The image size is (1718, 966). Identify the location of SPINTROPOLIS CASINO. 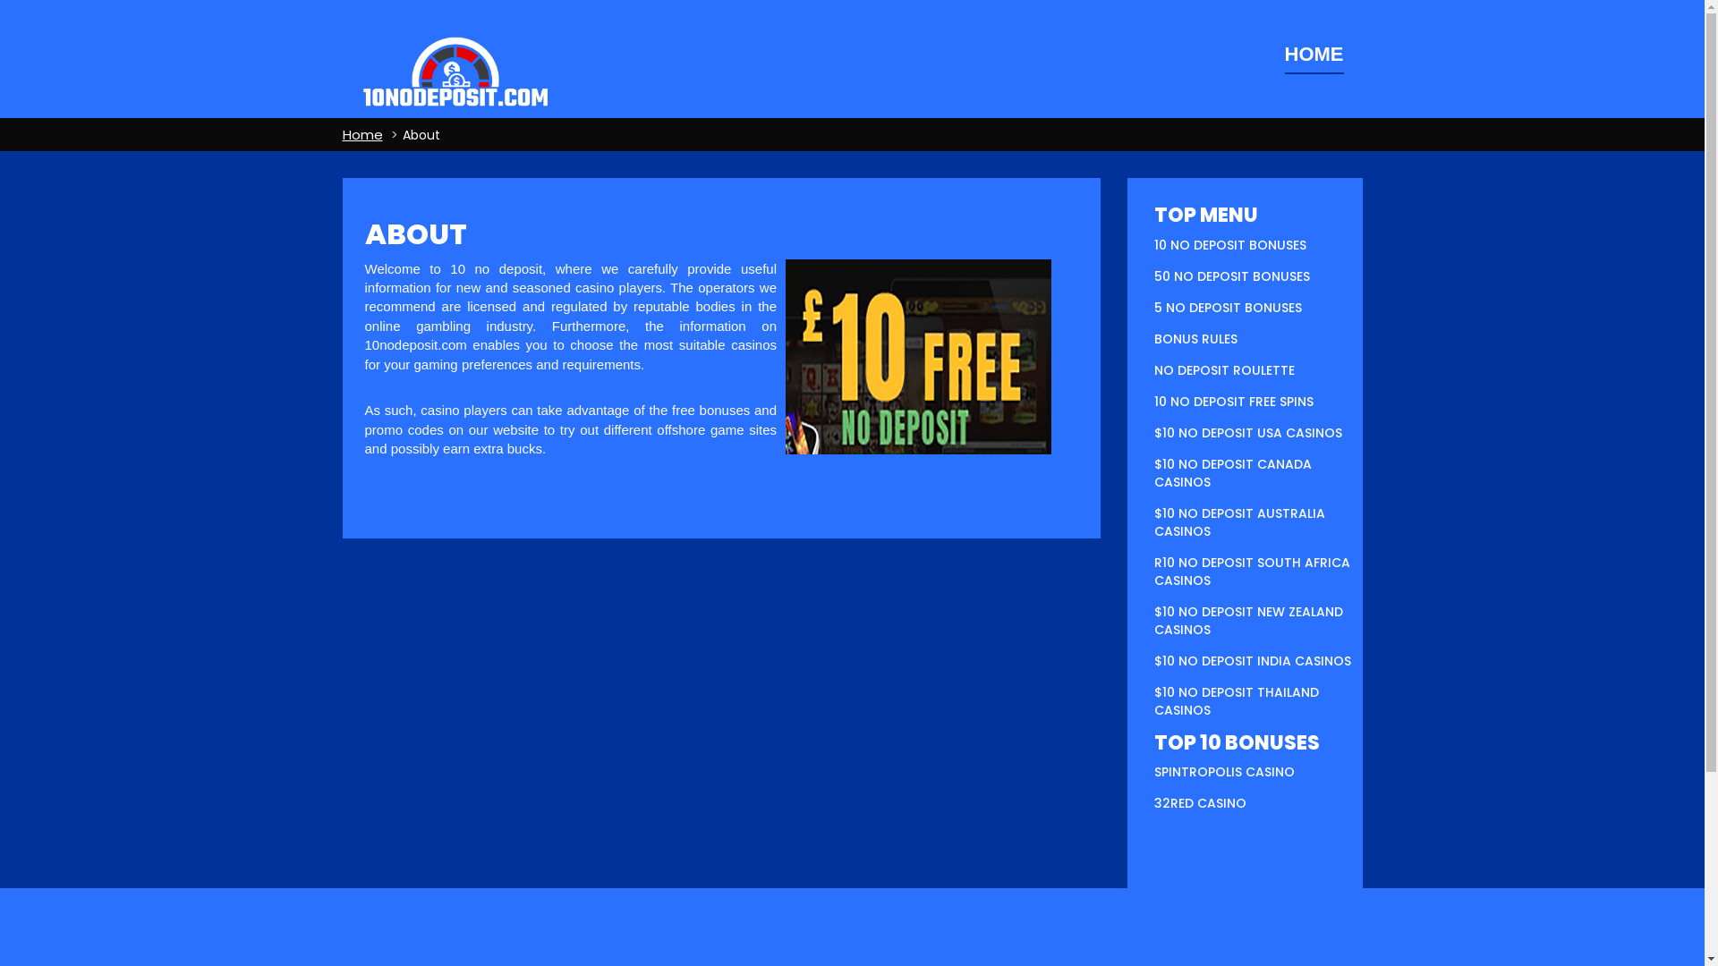
(1224, 772).